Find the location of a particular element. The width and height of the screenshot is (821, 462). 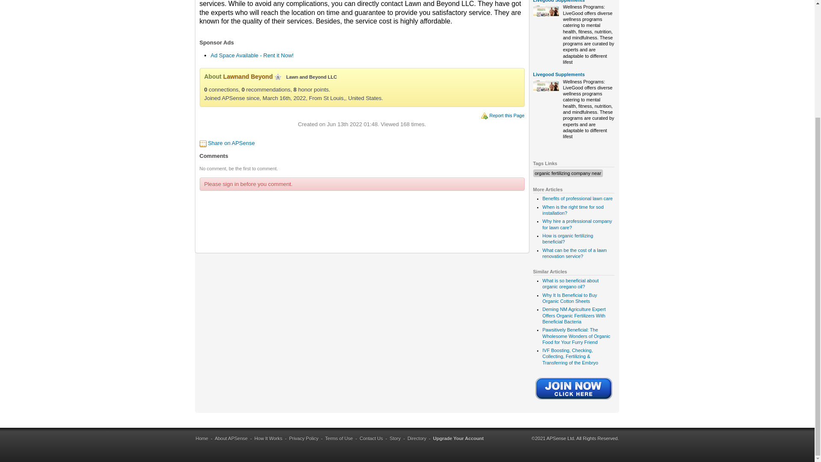

Livegood Supplements is located at coordinates (558, 1).